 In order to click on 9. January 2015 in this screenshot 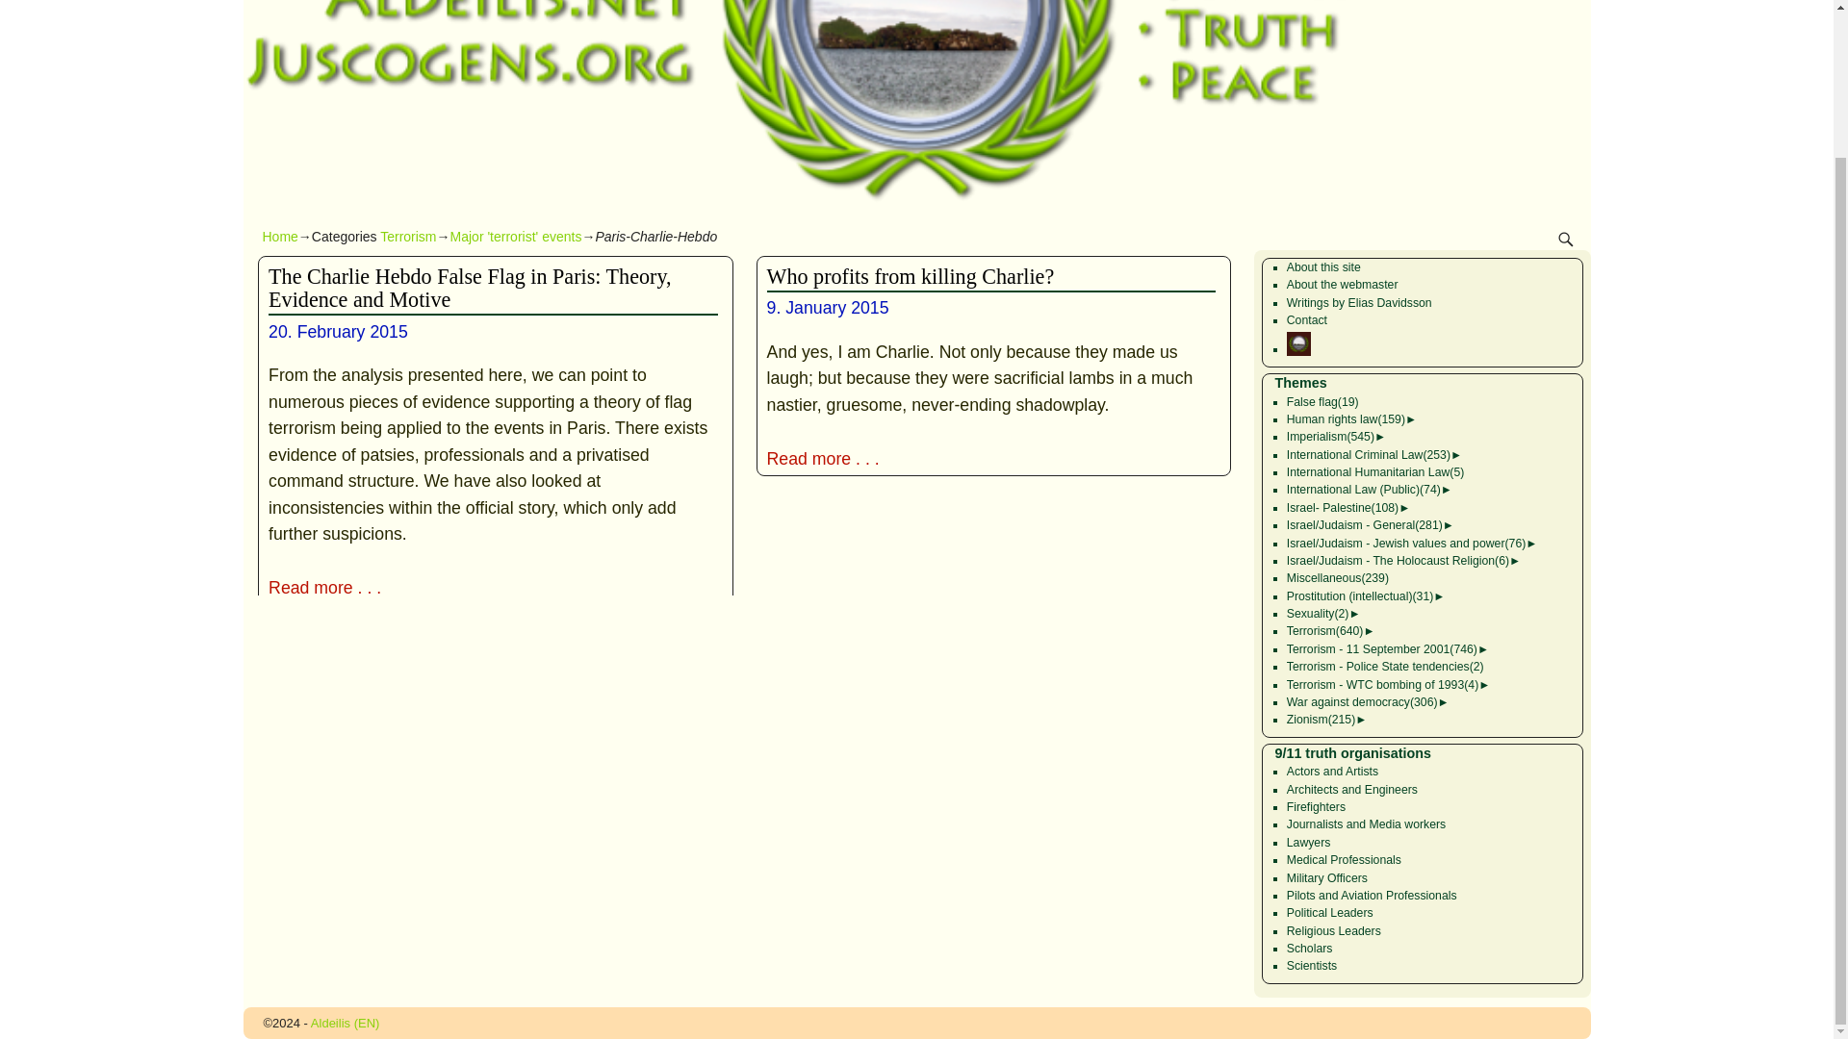, I will do `click(828, 308)`.